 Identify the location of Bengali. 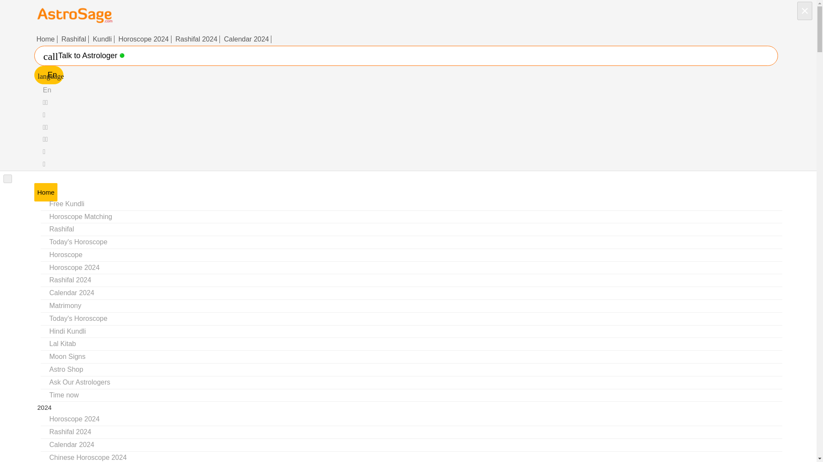
(45, 127).